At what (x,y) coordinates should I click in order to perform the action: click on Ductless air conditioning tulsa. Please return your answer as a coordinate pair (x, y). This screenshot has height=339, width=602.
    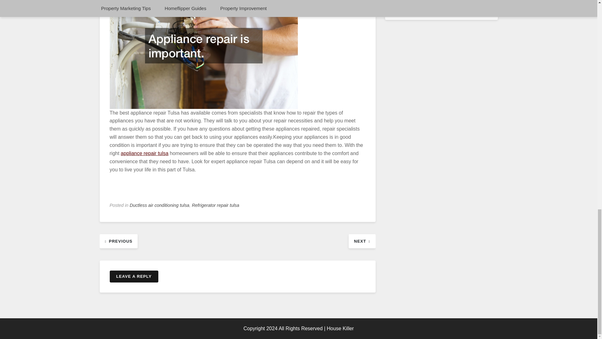
    Looking at the image, I should click on (160, 205).